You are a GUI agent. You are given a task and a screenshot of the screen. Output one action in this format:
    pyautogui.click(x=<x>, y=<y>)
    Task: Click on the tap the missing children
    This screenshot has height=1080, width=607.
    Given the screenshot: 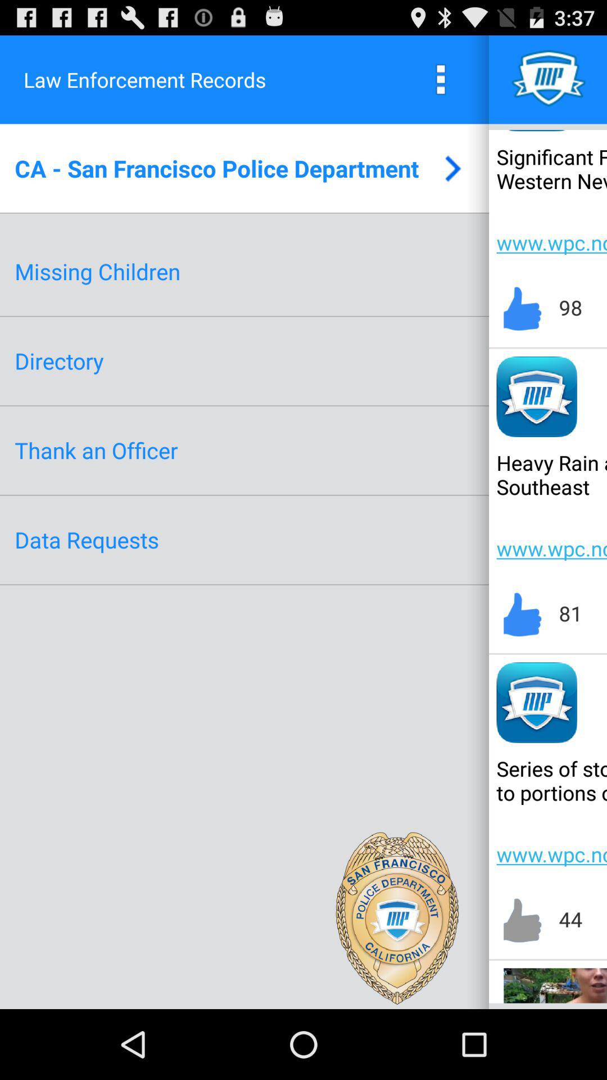 What is the action you would take?
    pyautogui.click(x=98, y=271)
    